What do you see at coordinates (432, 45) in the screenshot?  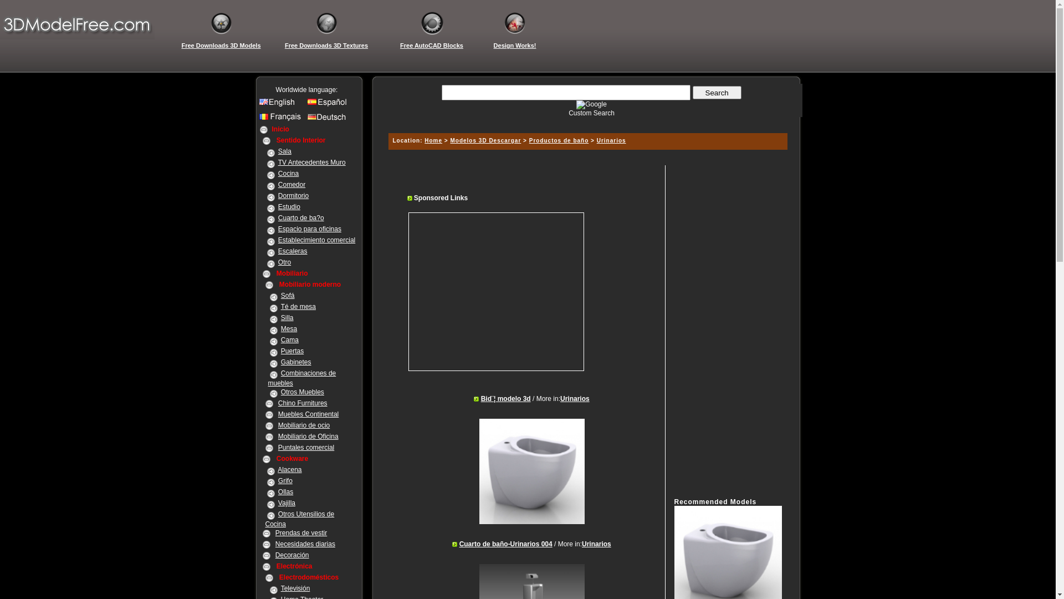 I see `Free AutoCAD Blocks` at bounding box center [432, 45].